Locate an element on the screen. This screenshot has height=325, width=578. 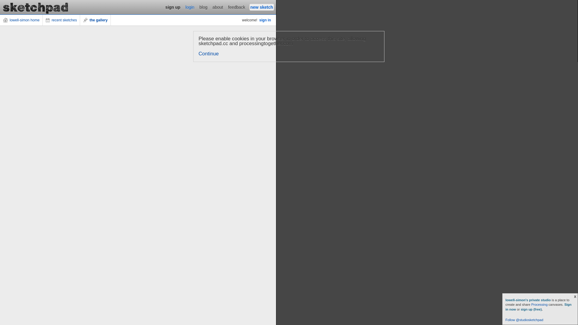
the gallery is located at coordinates (95, 20).